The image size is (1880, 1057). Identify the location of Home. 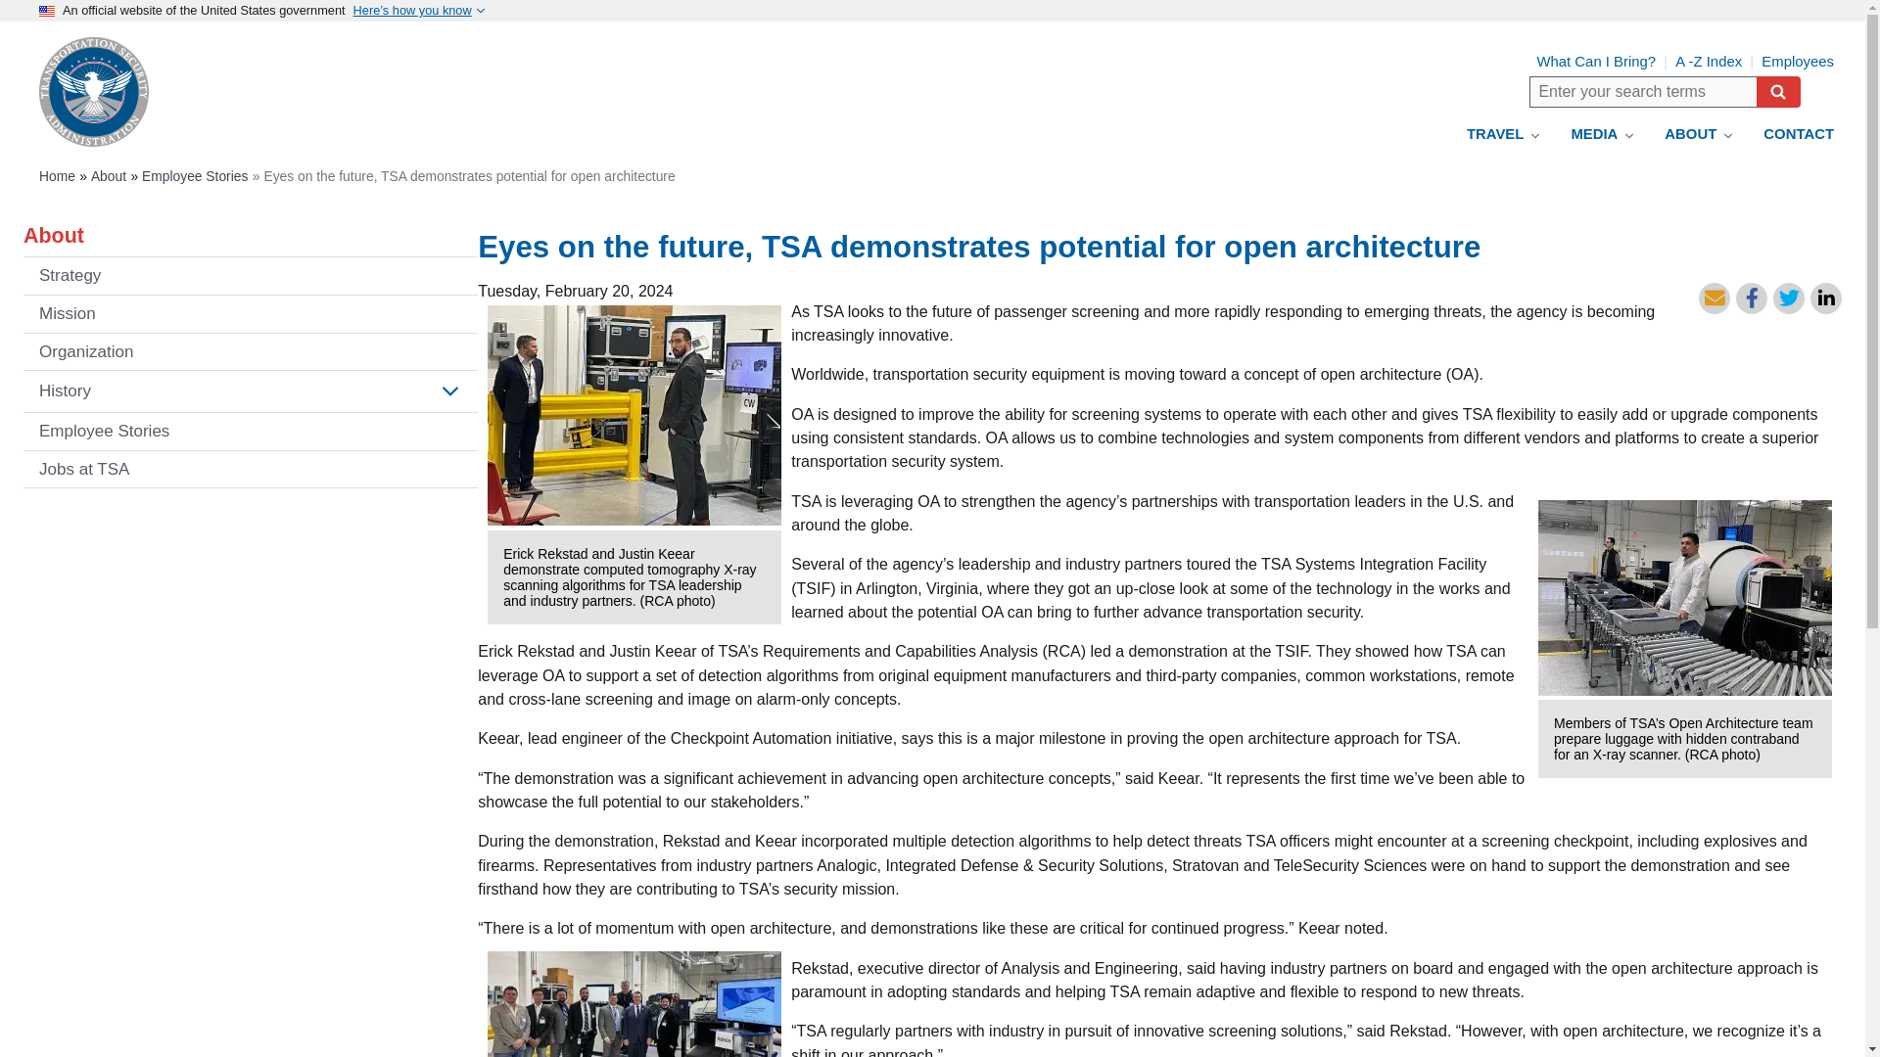
(57, 175).